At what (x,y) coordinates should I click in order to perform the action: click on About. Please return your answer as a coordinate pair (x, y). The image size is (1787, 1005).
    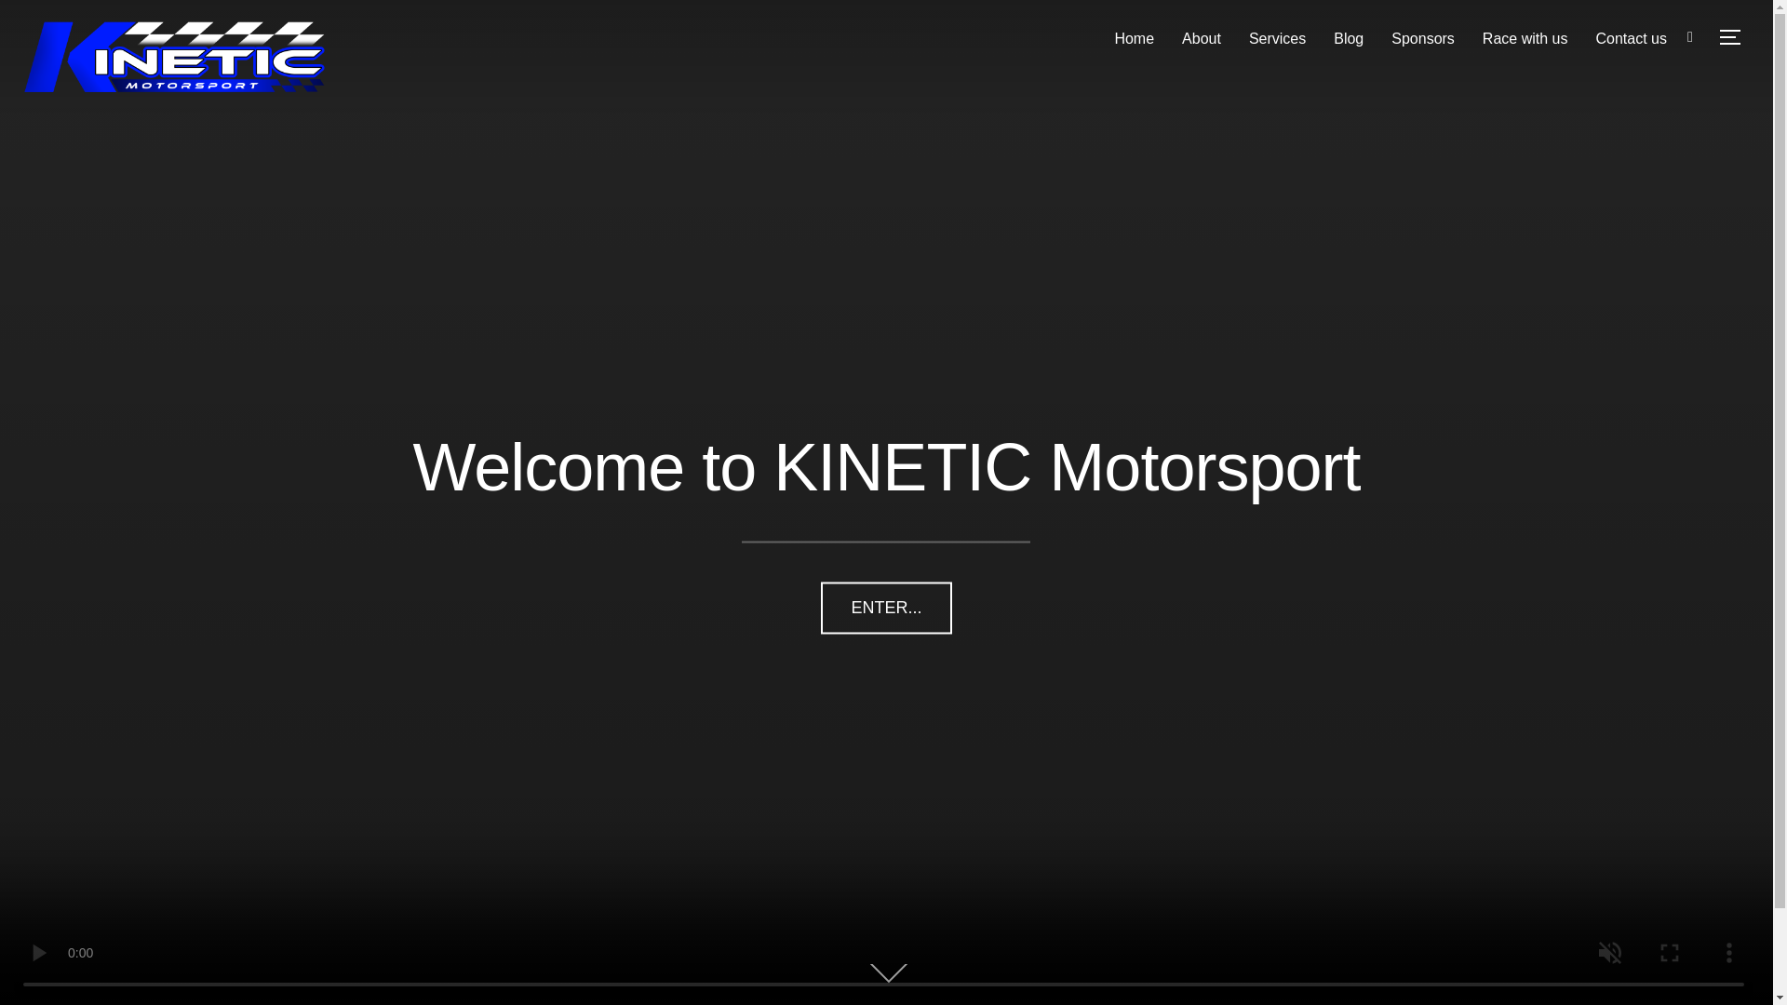
    Looking at the image, I should click on (1201, 38).